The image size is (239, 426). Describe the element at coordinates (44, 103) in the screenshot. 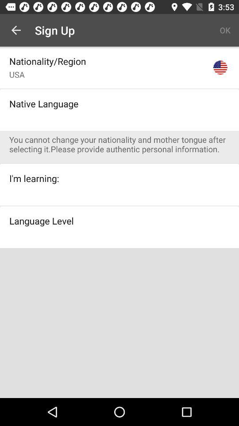

I see `choose native language` at that location.